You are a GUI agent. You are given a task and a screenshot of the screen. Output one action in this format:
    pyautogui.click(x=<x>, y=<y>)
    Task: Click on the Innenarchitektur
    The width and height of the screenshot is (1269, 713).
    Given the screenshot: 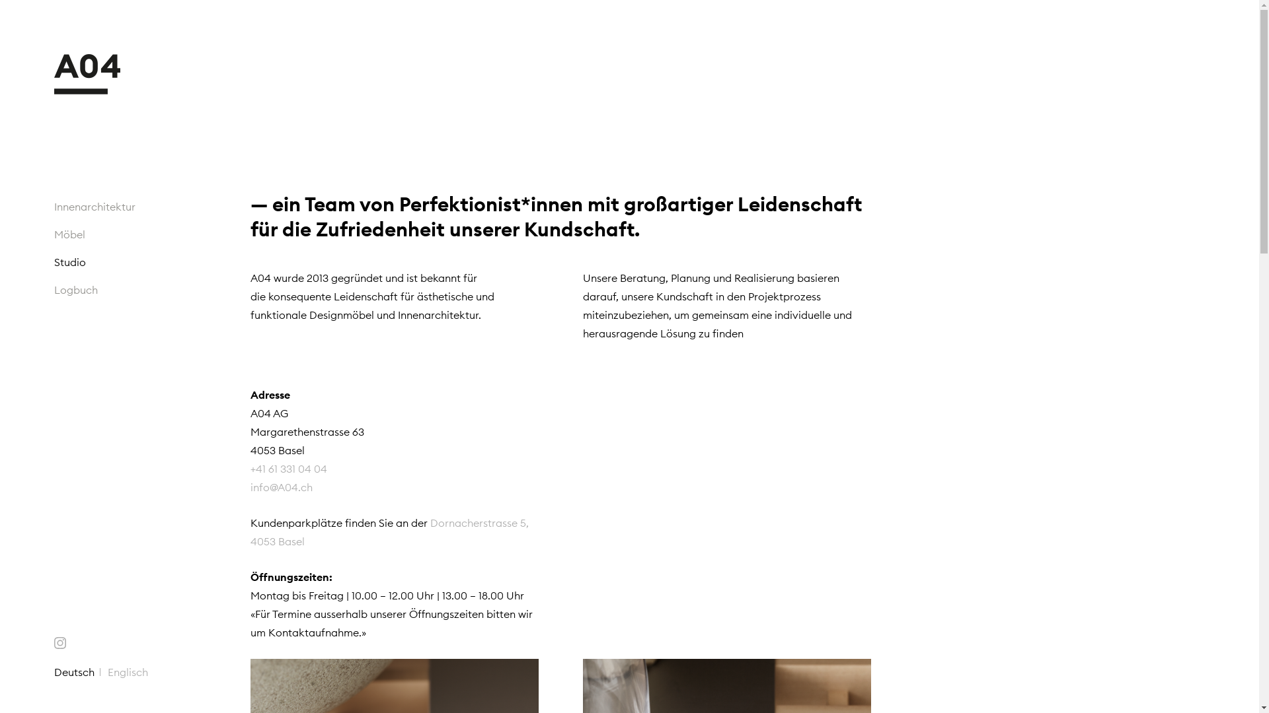 What is the action you would take?
    pyautogui.click(x=153, y=207)
    